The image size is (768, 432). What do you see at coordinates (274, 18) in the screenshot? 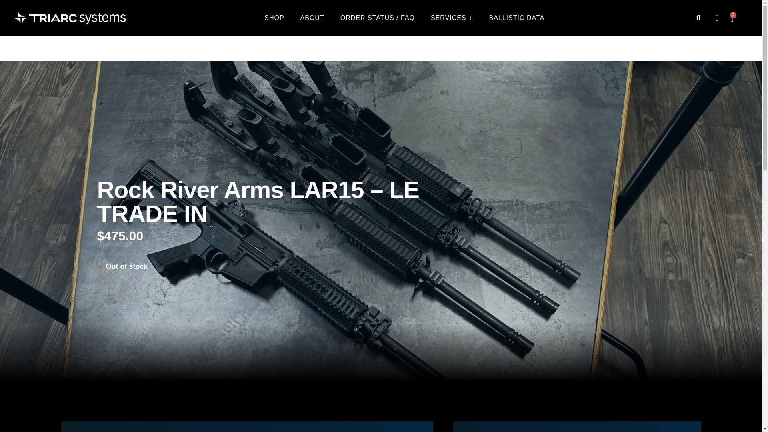
I see `SHOP` at bounding box center [274, 18].